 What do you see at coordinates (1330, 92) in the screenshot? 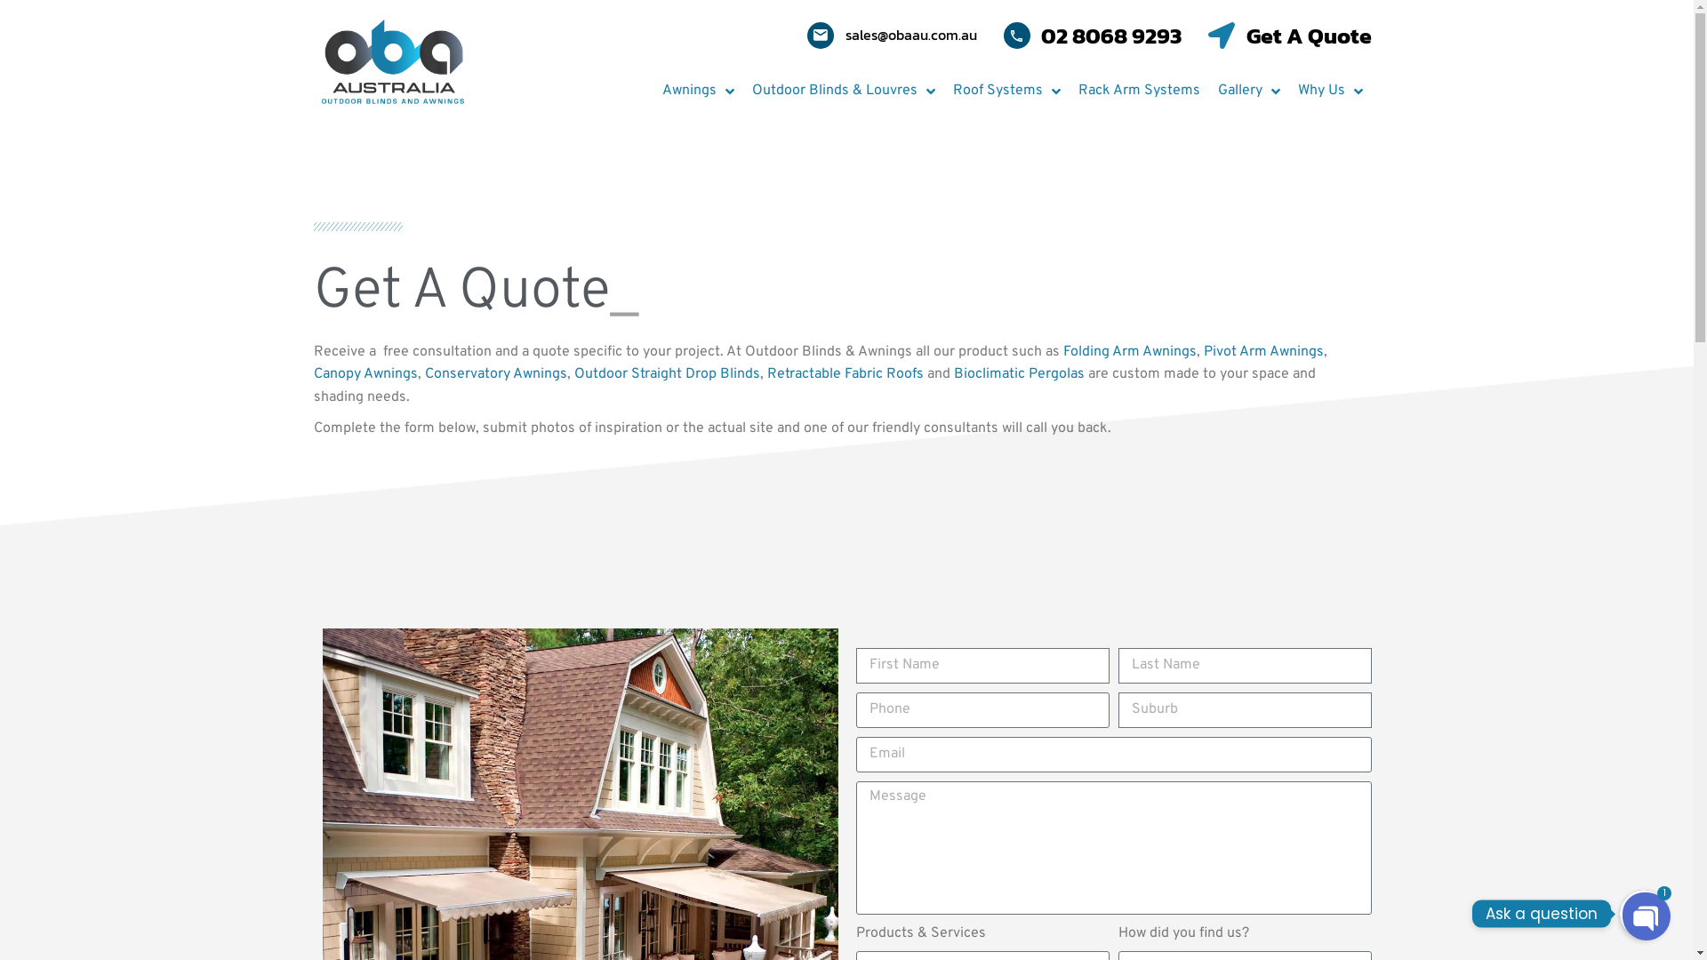
I see `Why Us` at bounding box center [1330, 92].